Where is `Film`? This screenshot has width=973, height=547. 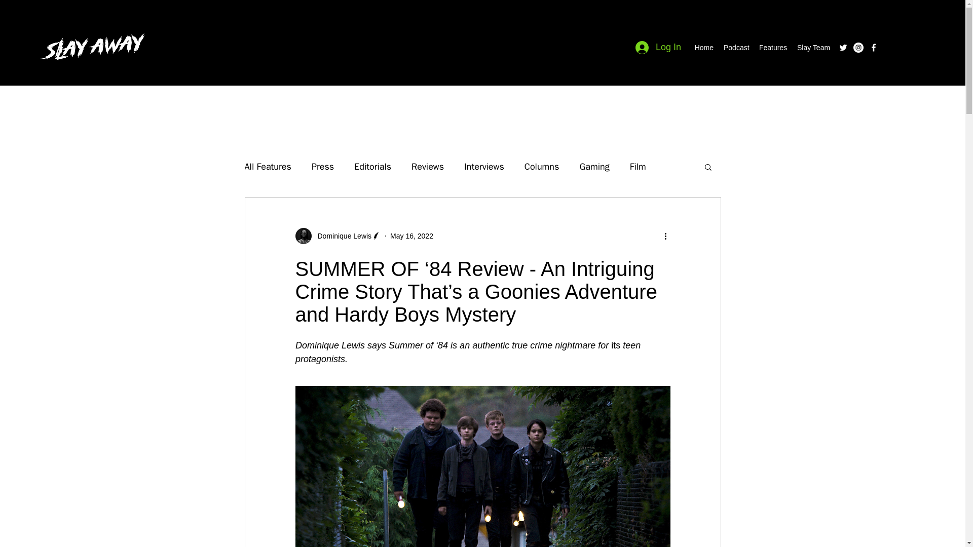 Film is located at coordinates (638, 167).